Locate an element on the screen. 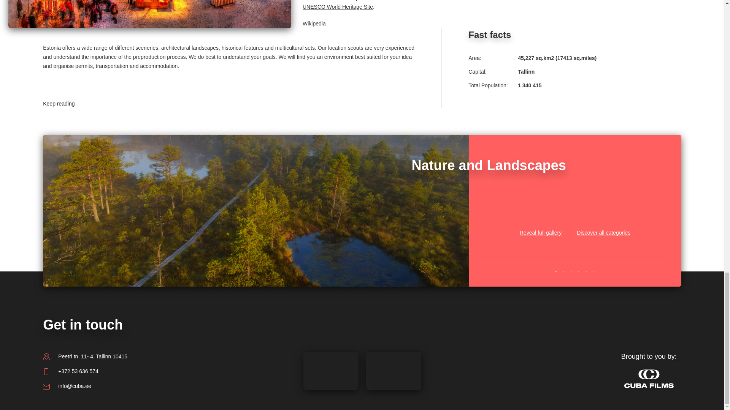 The image size is (730, 410). Reveal full gallery is located at coordinates (541, 223).